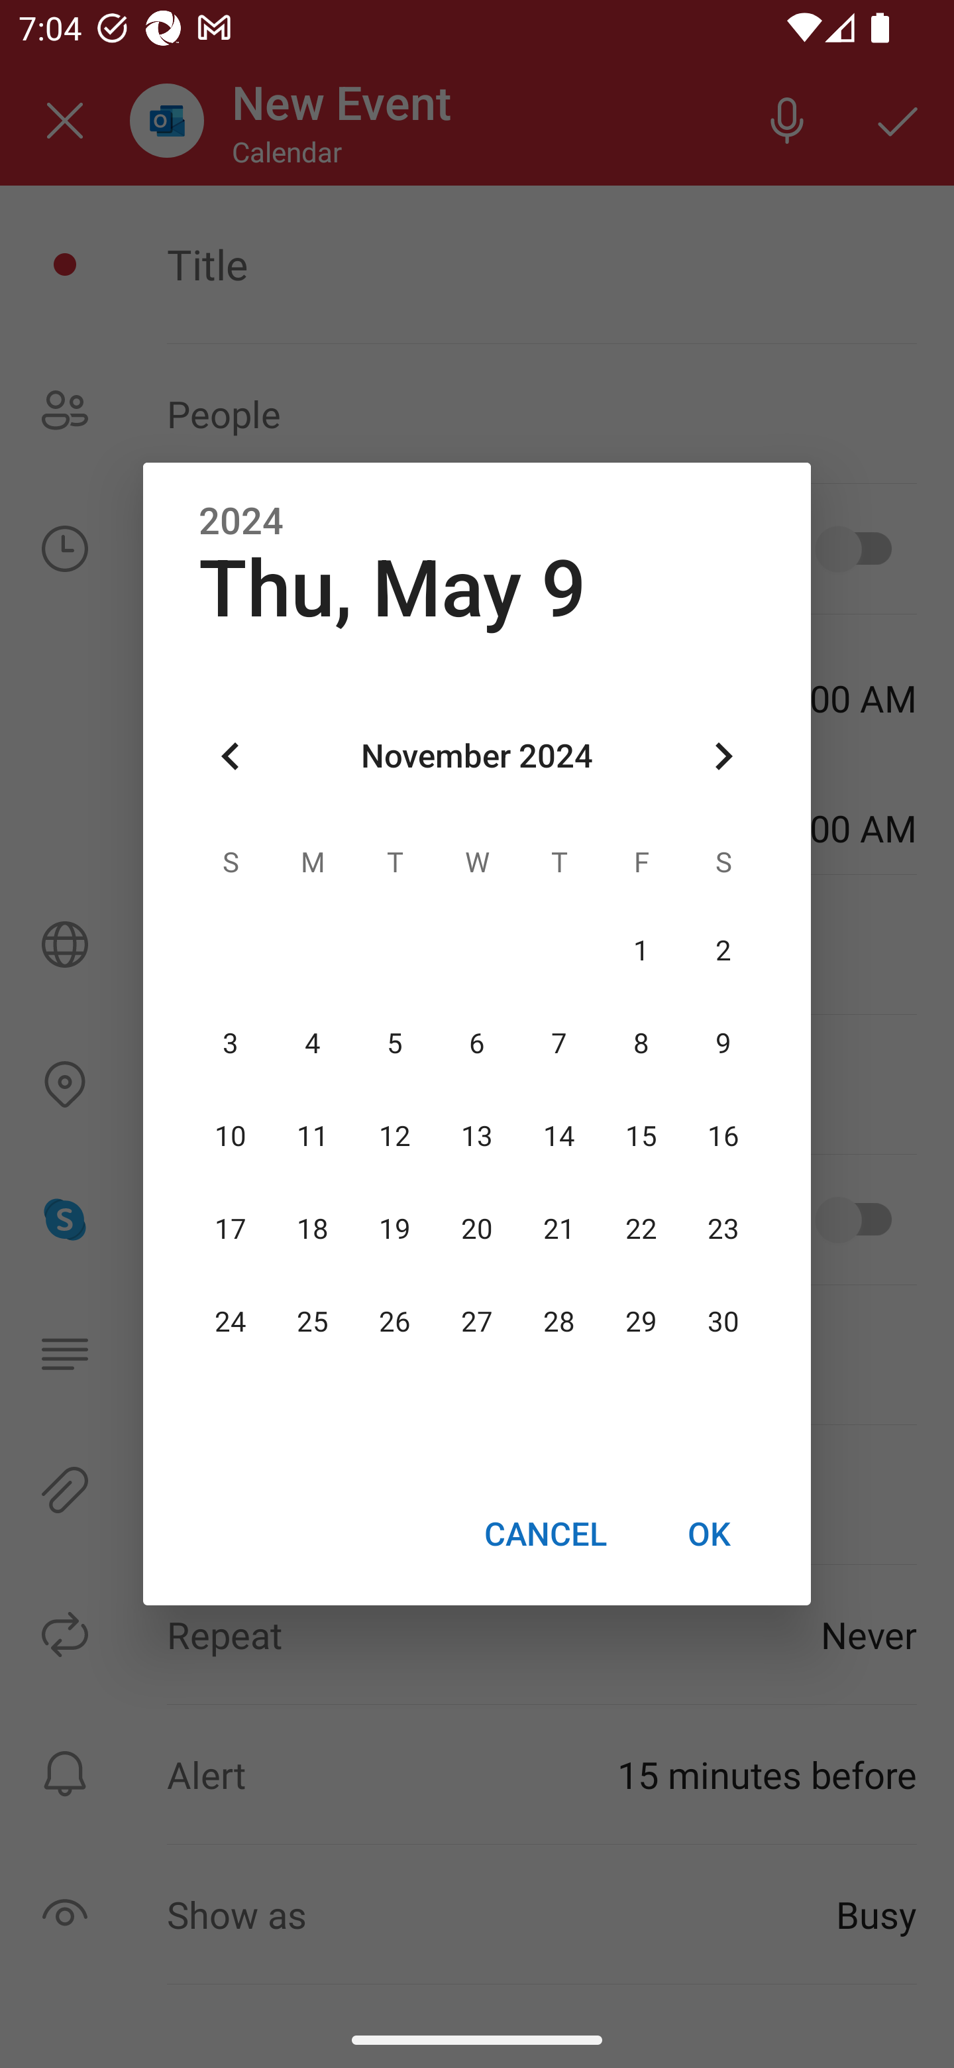 The width and height of the screenshot is (954, 2068). I want to click on 22 22 November 2024, so click(641, 1229).